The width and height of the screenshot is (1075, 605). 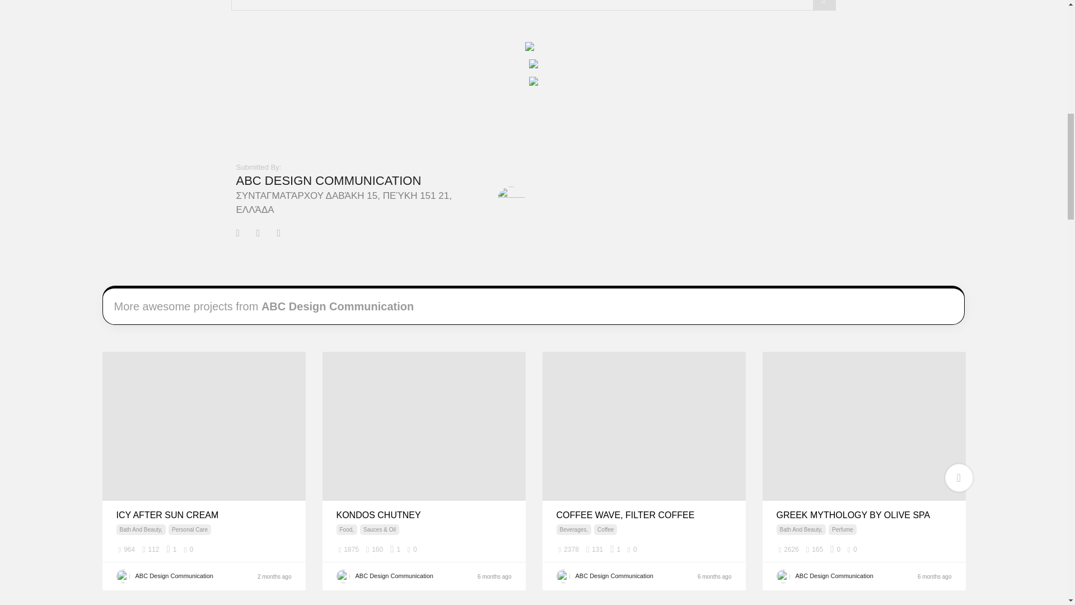 I want to click on Greece, so click(x=725, y=550).